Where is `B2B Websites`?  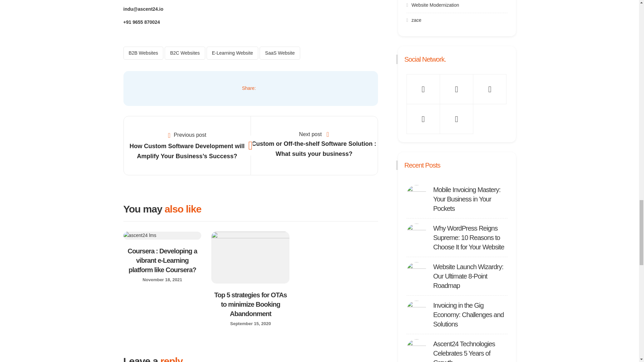
B2B Websites is located at coordinates (144, 53).